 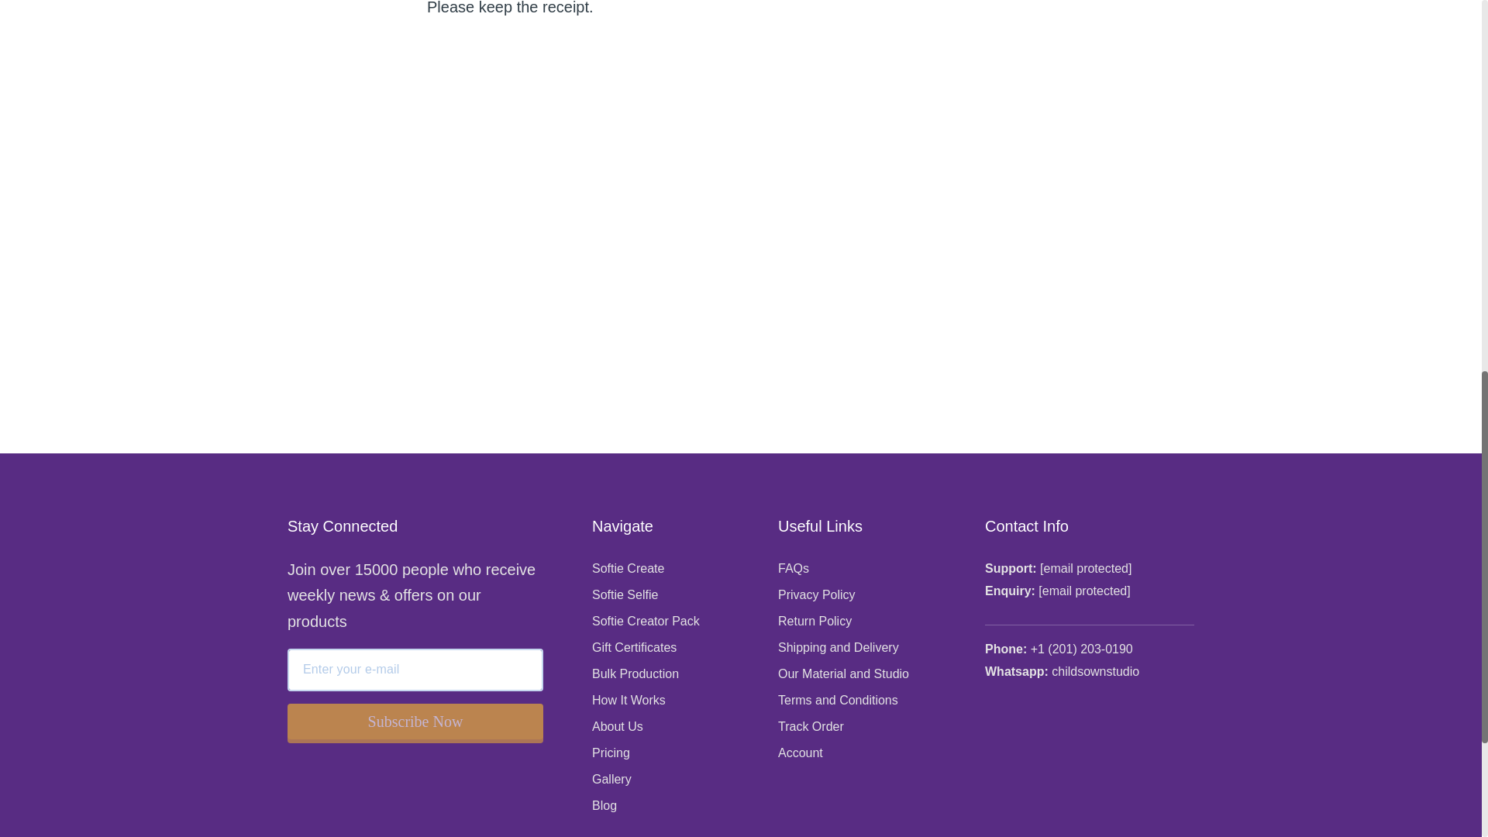 I want to click on Privacy Policy, so click(x=817, y=595).